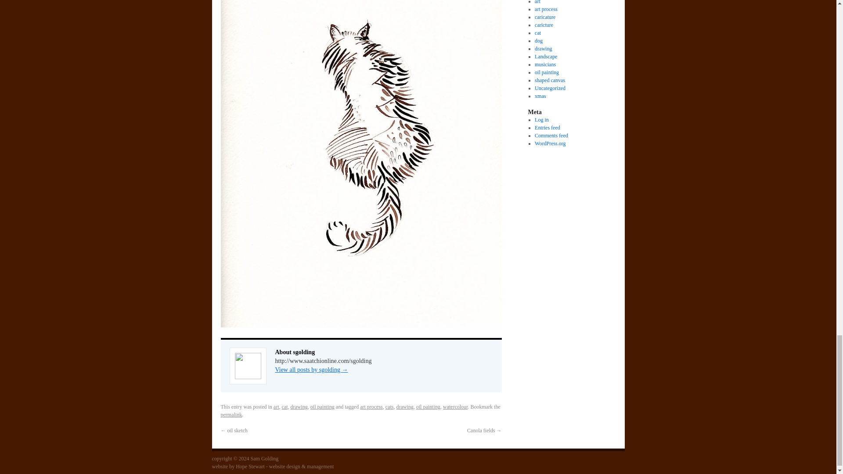 This screenshot has height=474, width=843. I want to click on art process, so click(371, 407).